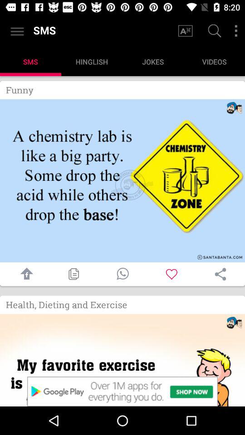 The height and width of the screenshot is (435, 245). Describe the element at coordinates (213, 32) in the screenshot. I see `google page` at that location.